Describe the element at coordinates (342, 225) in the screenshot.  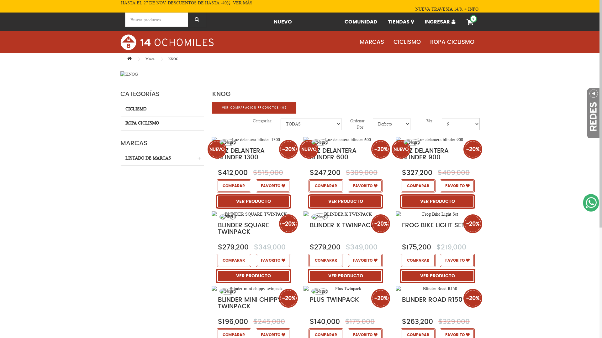
I see `BLINDER X TWINPACK` at that location.